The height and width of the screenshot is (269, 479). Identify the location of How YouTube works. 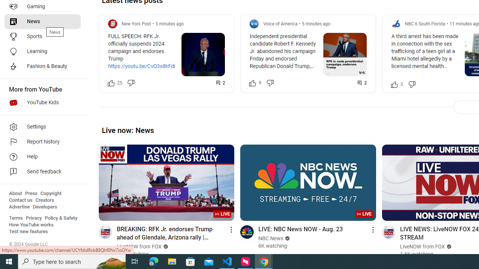
(31, 225).